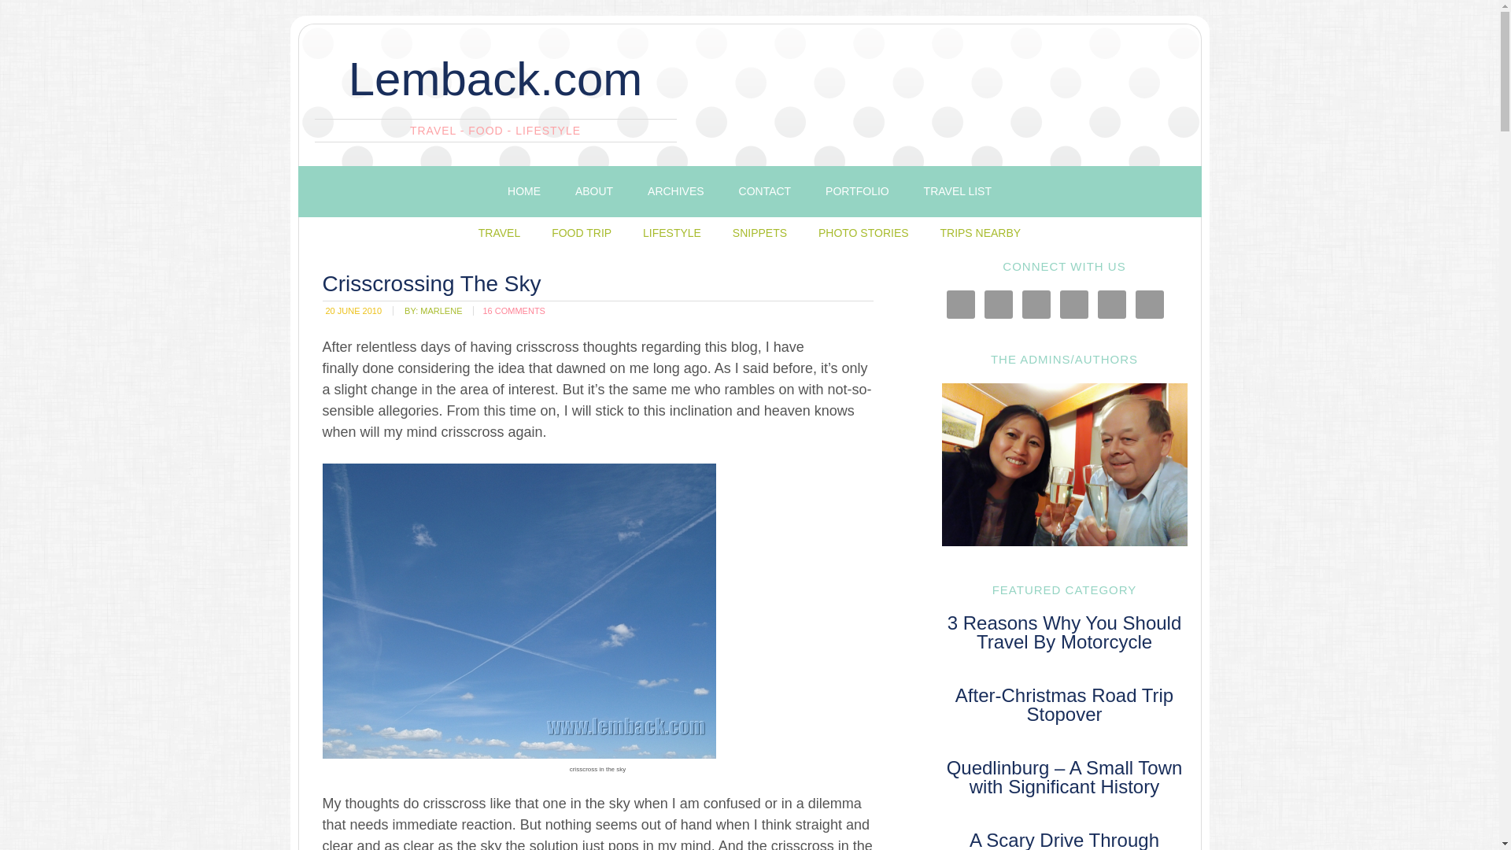  What do you see at coordinates (581, 233) in the screenshot?
I see `FOOD TRIP` at bounding box center [581, 233].